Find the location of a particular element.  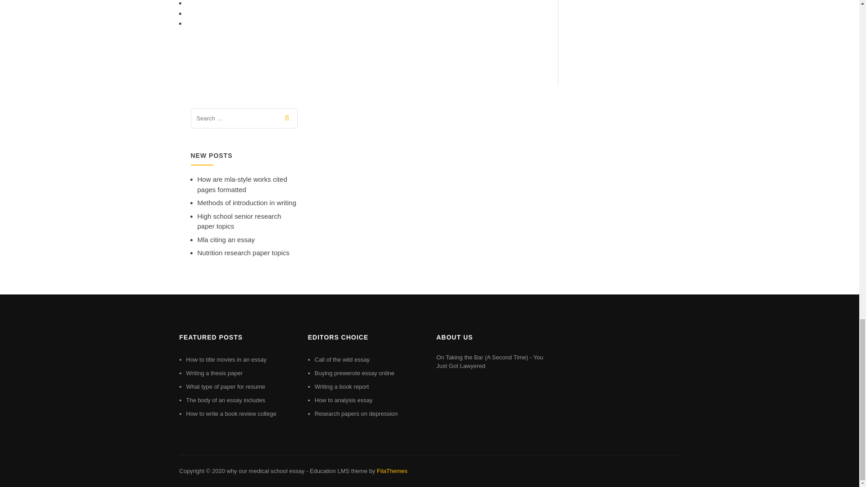

why our medical school essay is located at coordinates (265, 471).